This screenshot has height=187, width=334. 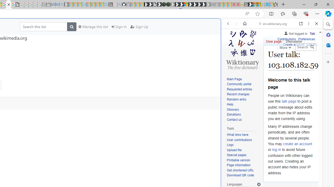 I want to click on Future Focus Report 2024, so click(x=168, y=5).